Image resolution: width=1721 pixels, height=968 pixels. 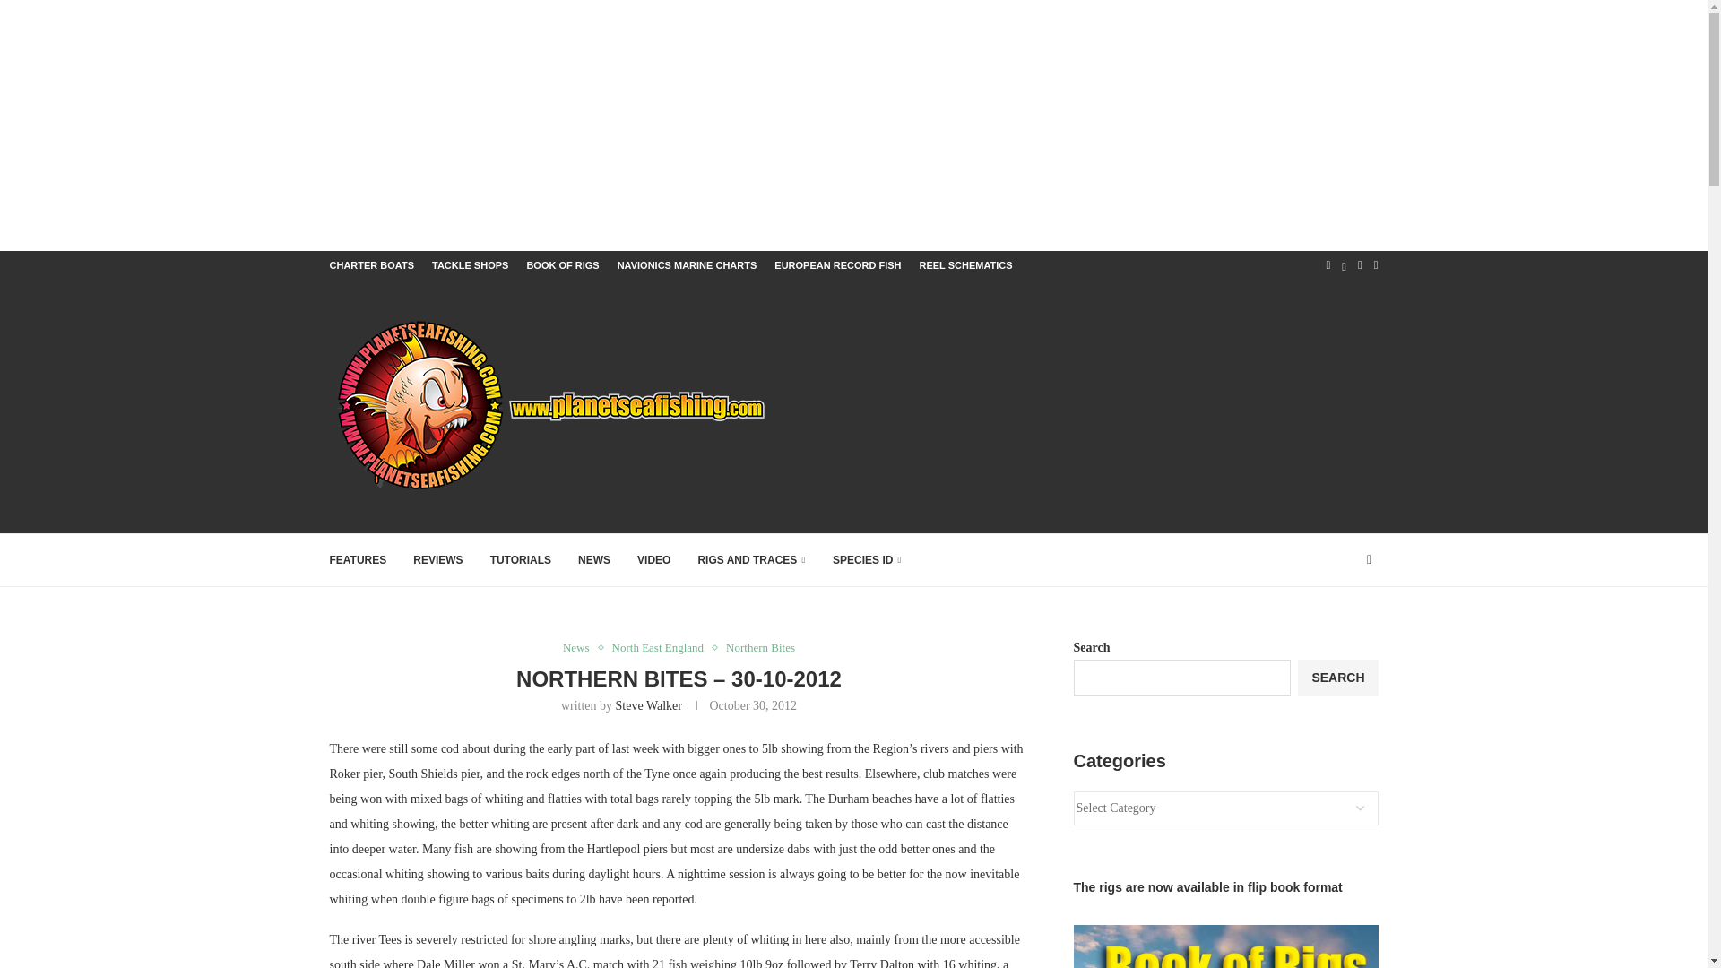 What do you see at coordinates (837, 265) in the screenshot?
I see `EUROPEAN RECORD FISH` at bounding box center [837, 265].